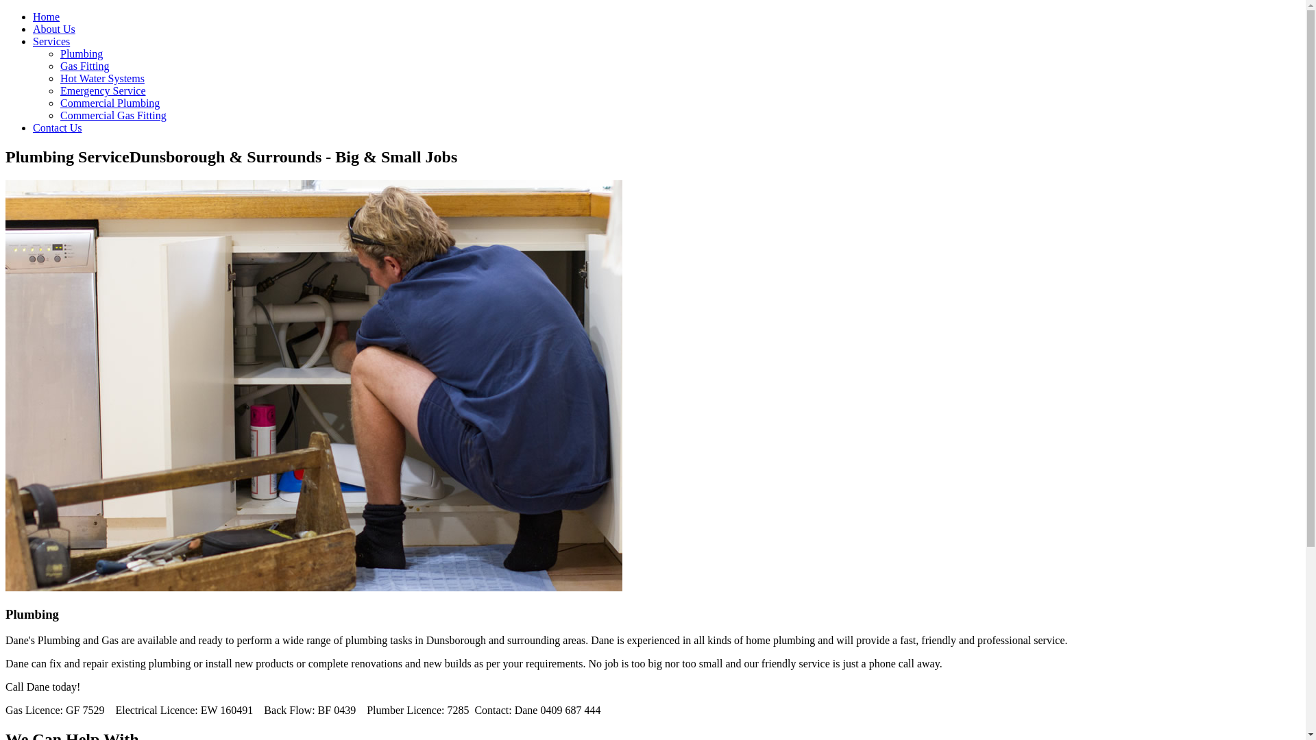 The height and width of the screenshot is (740, 1316). Describe the element at coordinates (54, 29) in the screenshot. I see `About Us` at that location.